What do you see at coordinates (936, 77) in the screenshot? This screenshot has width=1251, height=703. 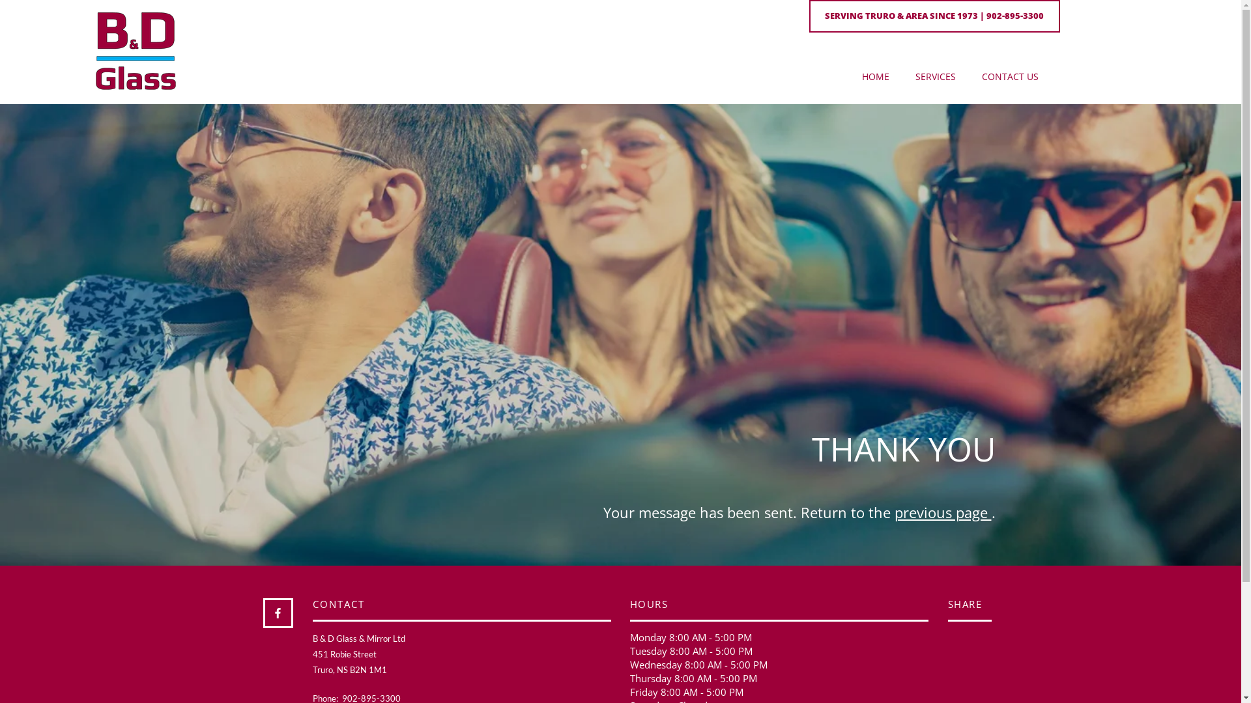 I see `SERVICES` at bounding box center [936, 77].